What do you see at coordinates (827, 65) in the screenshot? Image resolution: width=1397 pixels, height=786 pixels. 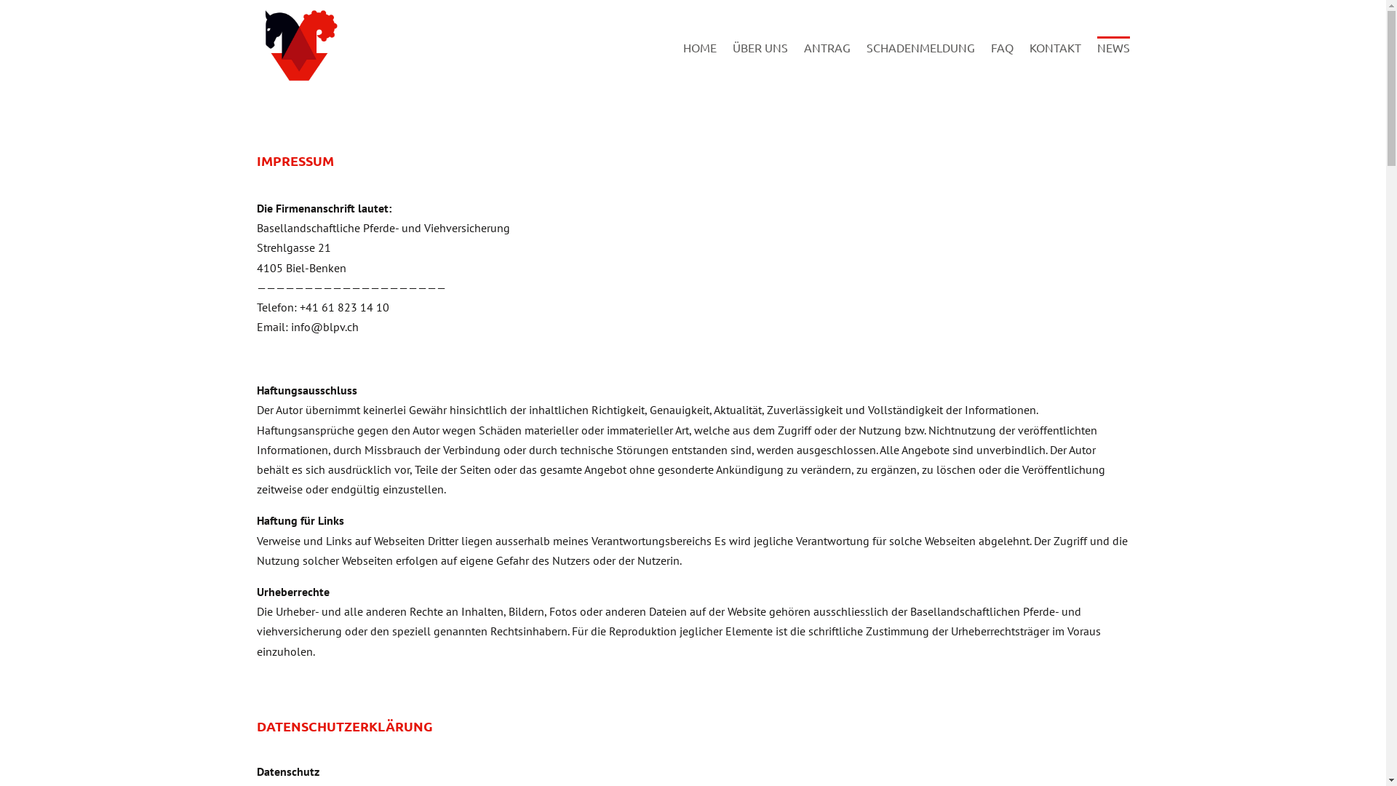 I see `ANTRAG` at bounding box center [827, 65].